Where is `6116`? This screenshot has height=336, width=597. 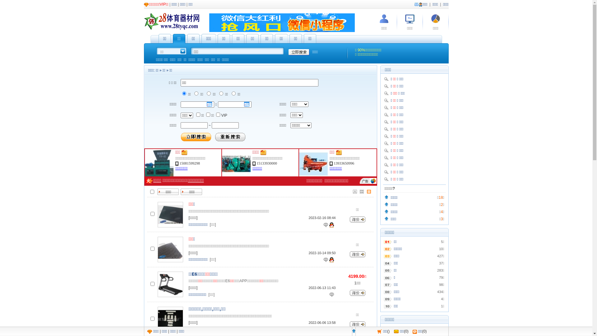
6116 is located at coordinates (152, 284).